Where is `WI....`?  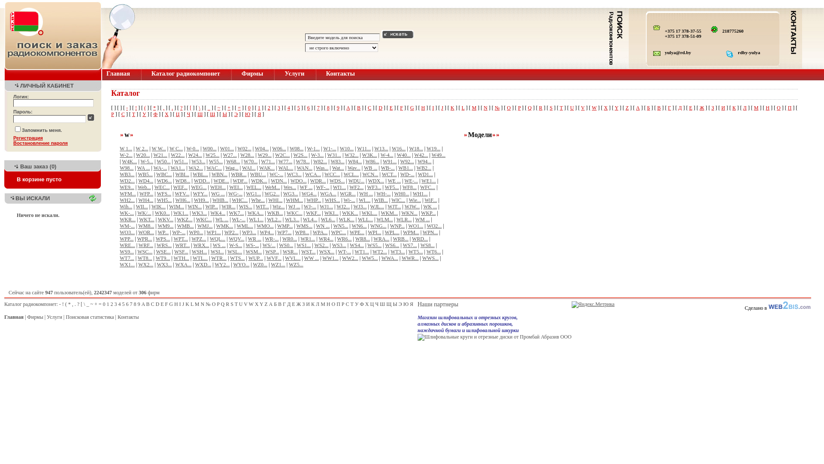
WI.... is located at coordinates (365, 200).